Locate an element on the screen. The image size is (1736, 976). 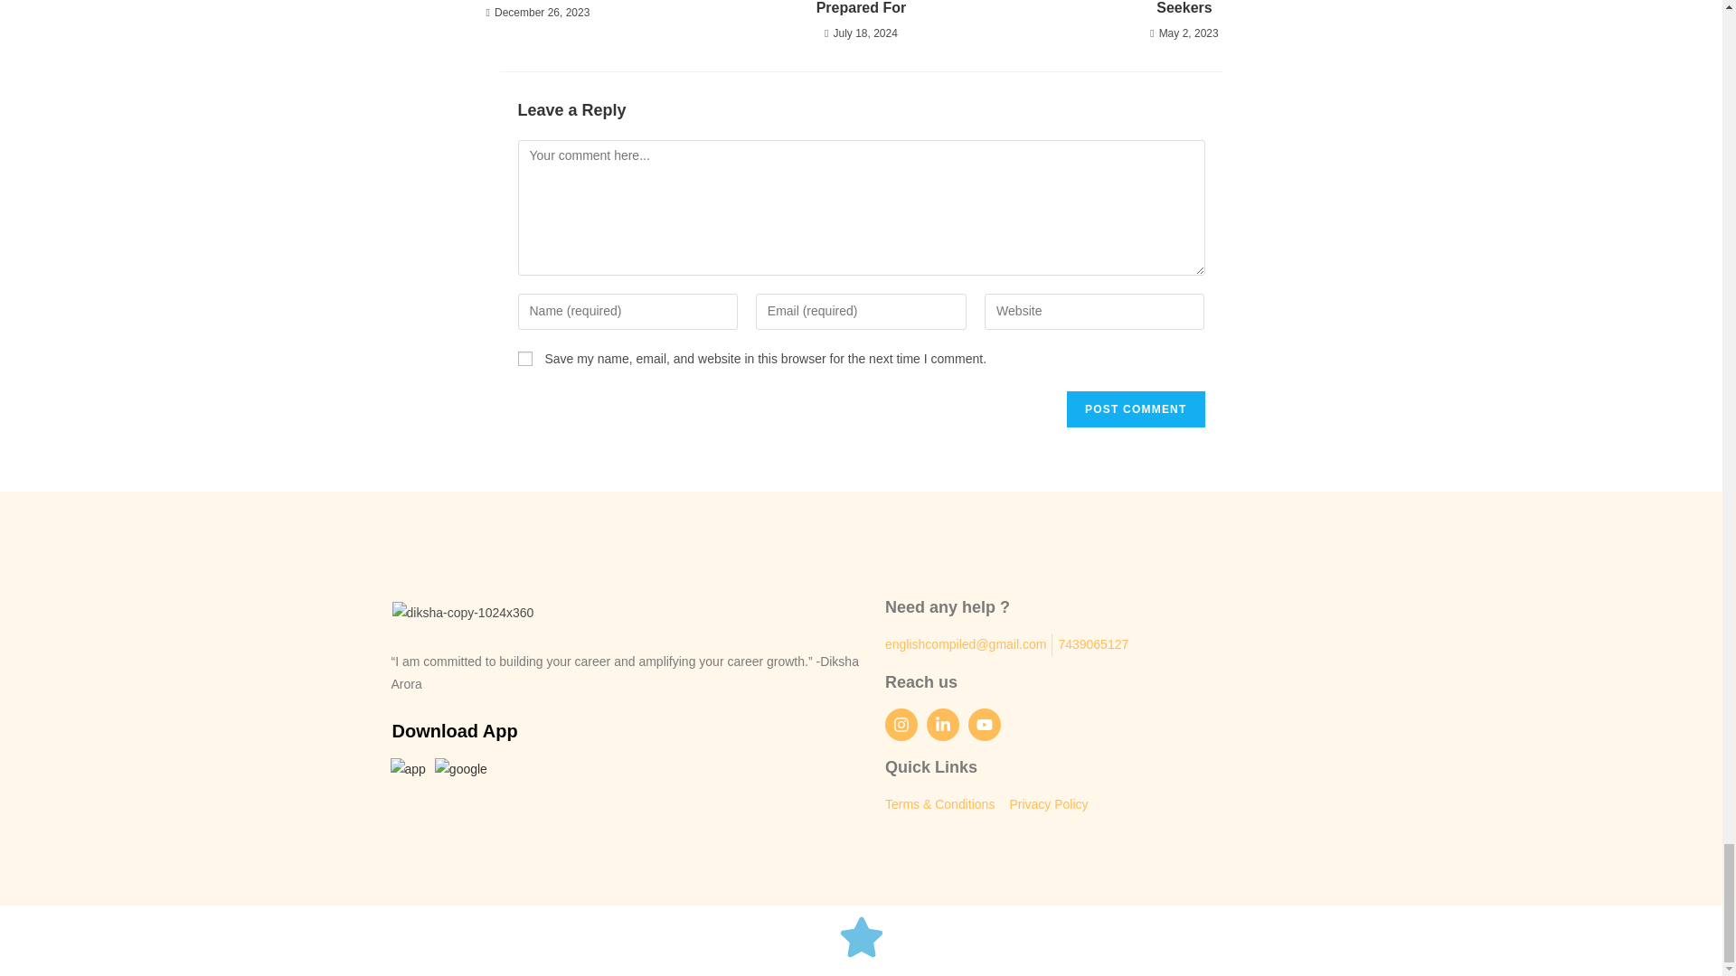
yes is located at coordinates (524, 358).